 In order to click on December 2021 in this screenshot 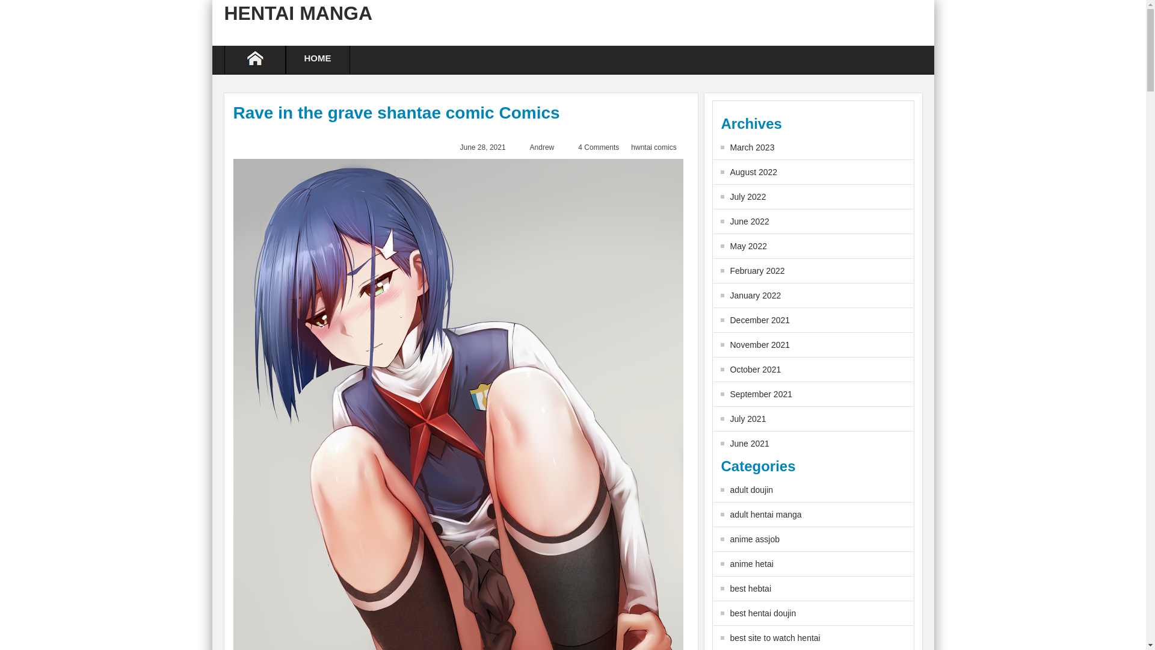, I will do `click(756, 320)`.